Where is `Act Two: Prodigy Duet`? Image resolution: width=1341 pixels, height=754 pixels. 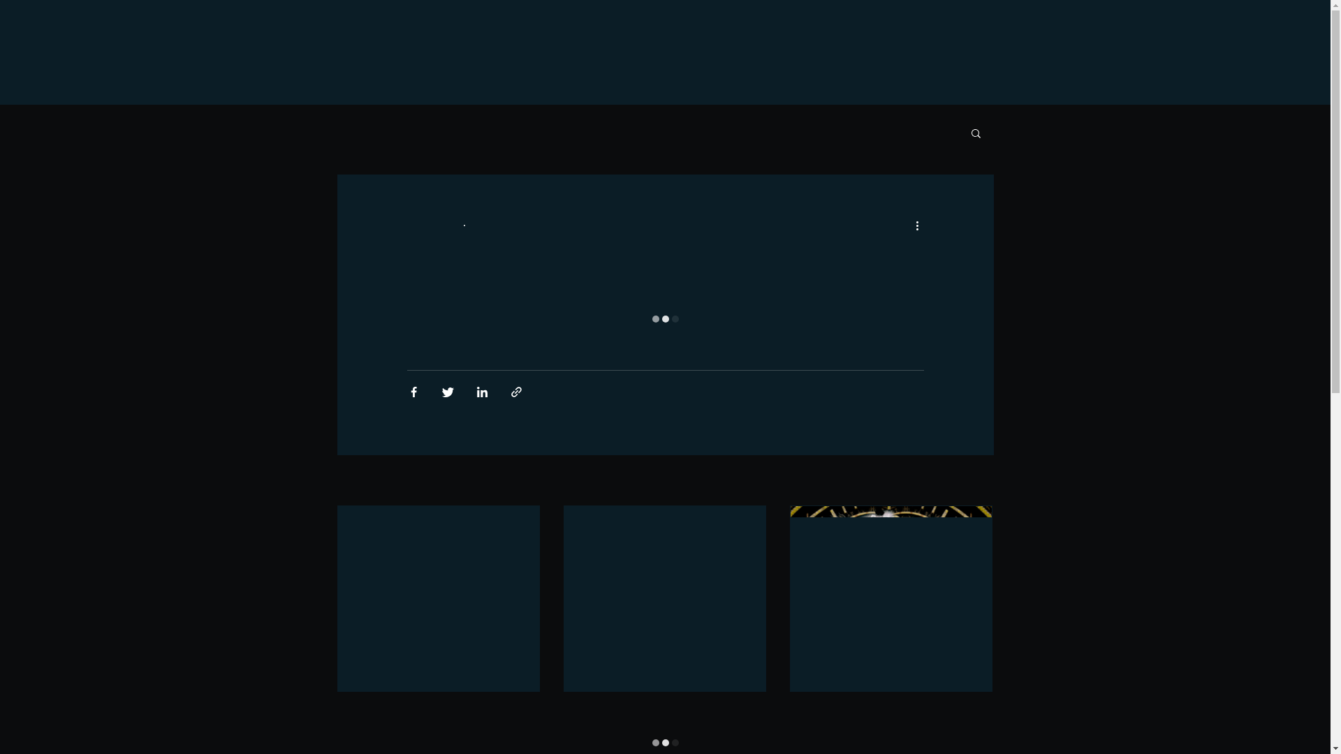 Act Two: Prodigy Duet is located at coordinates (439, 644).